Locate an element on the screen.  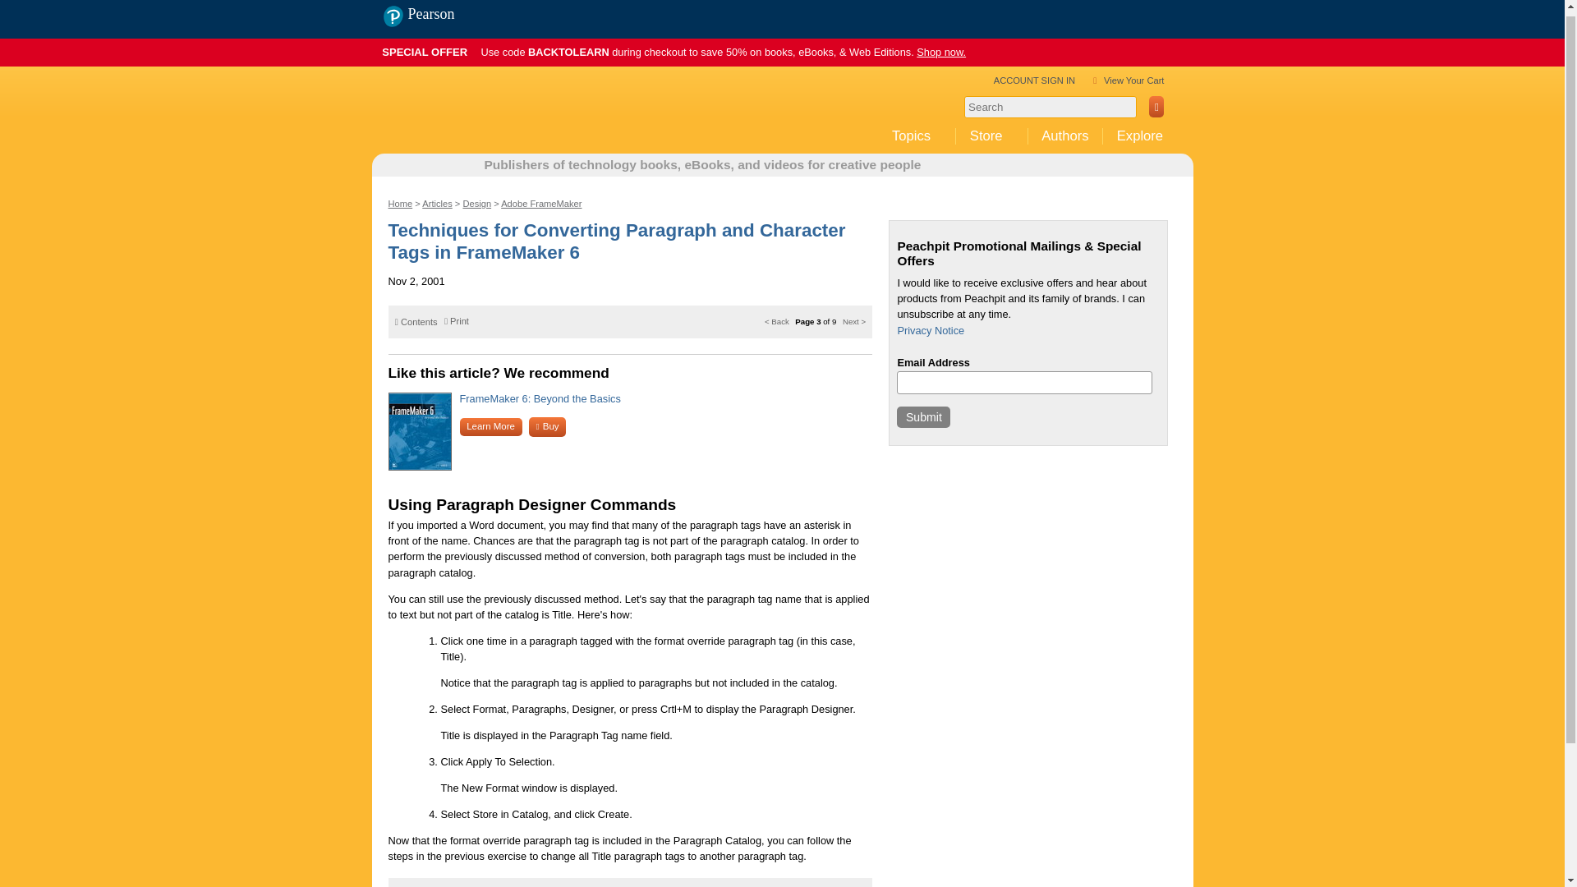
View Your Cart is located at coordinates (1133, 80).